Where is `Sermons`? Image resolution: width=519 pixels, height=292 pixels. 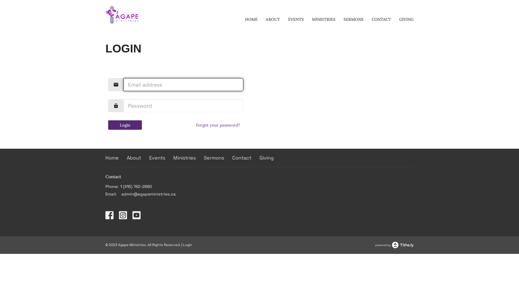
Sermons is located at coordinates (214, 158).